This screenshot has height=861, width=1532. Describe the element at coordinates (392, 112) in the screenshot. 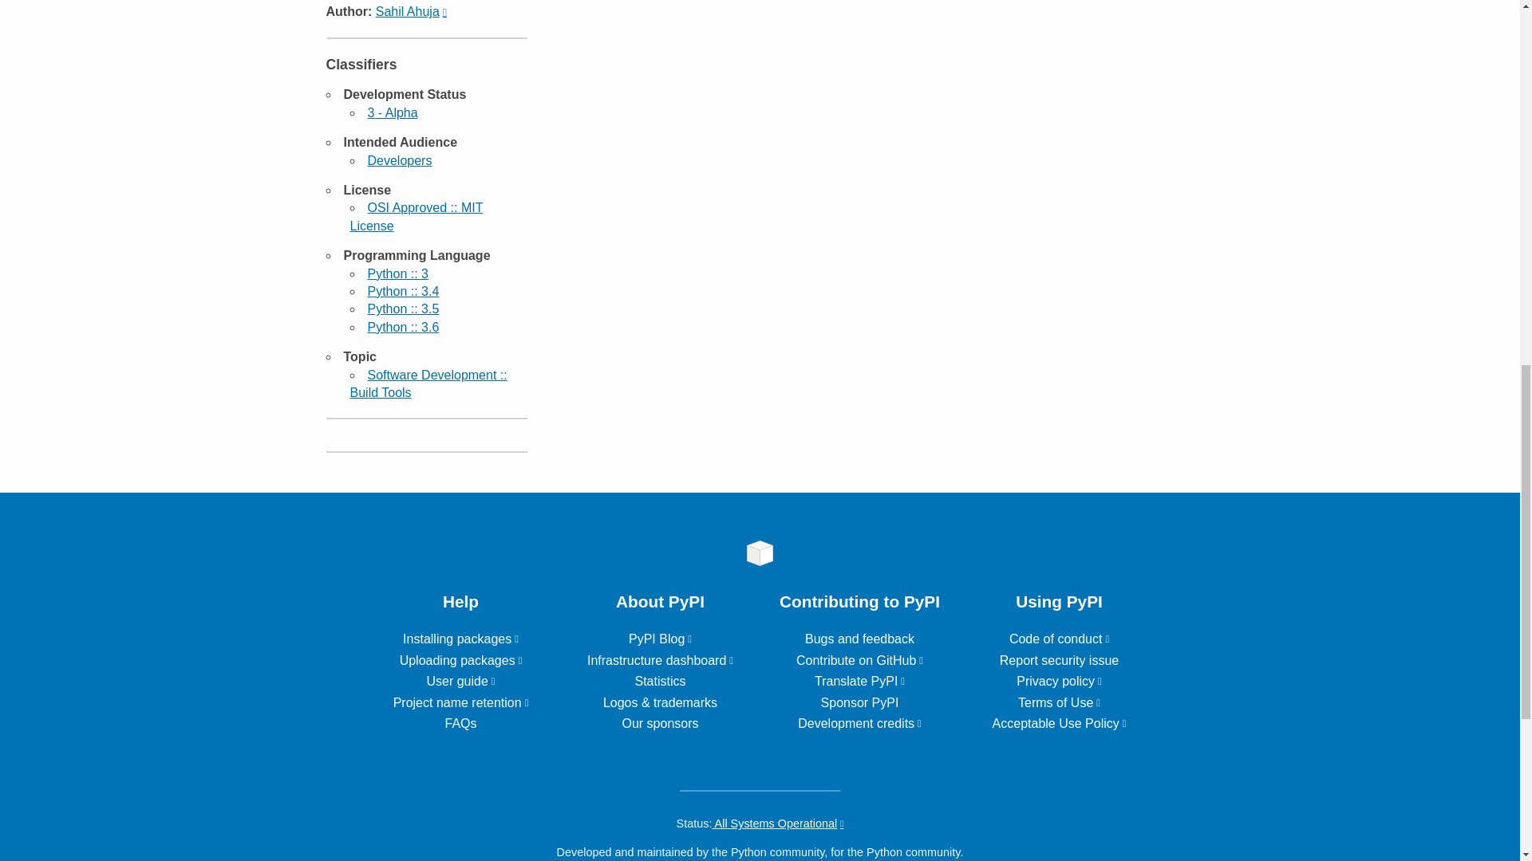

I see `3 - Alpha` at that location.